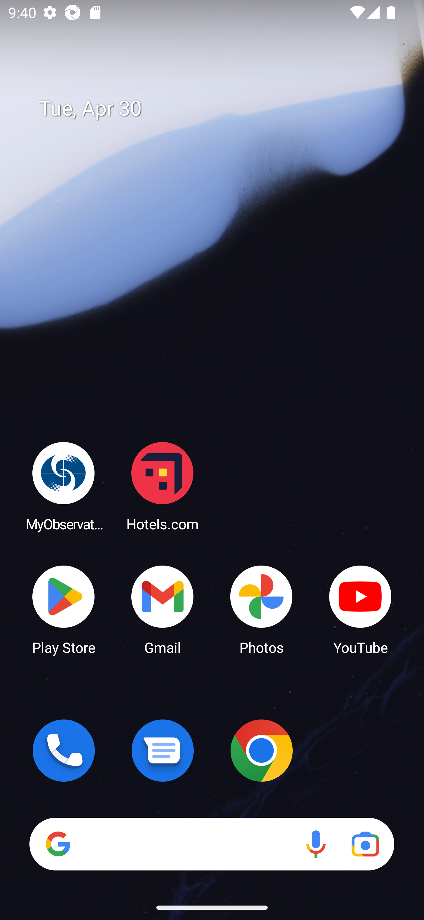 This screenshot has height=920, width=424. I want to click on Google Lens, so click(365, 844).